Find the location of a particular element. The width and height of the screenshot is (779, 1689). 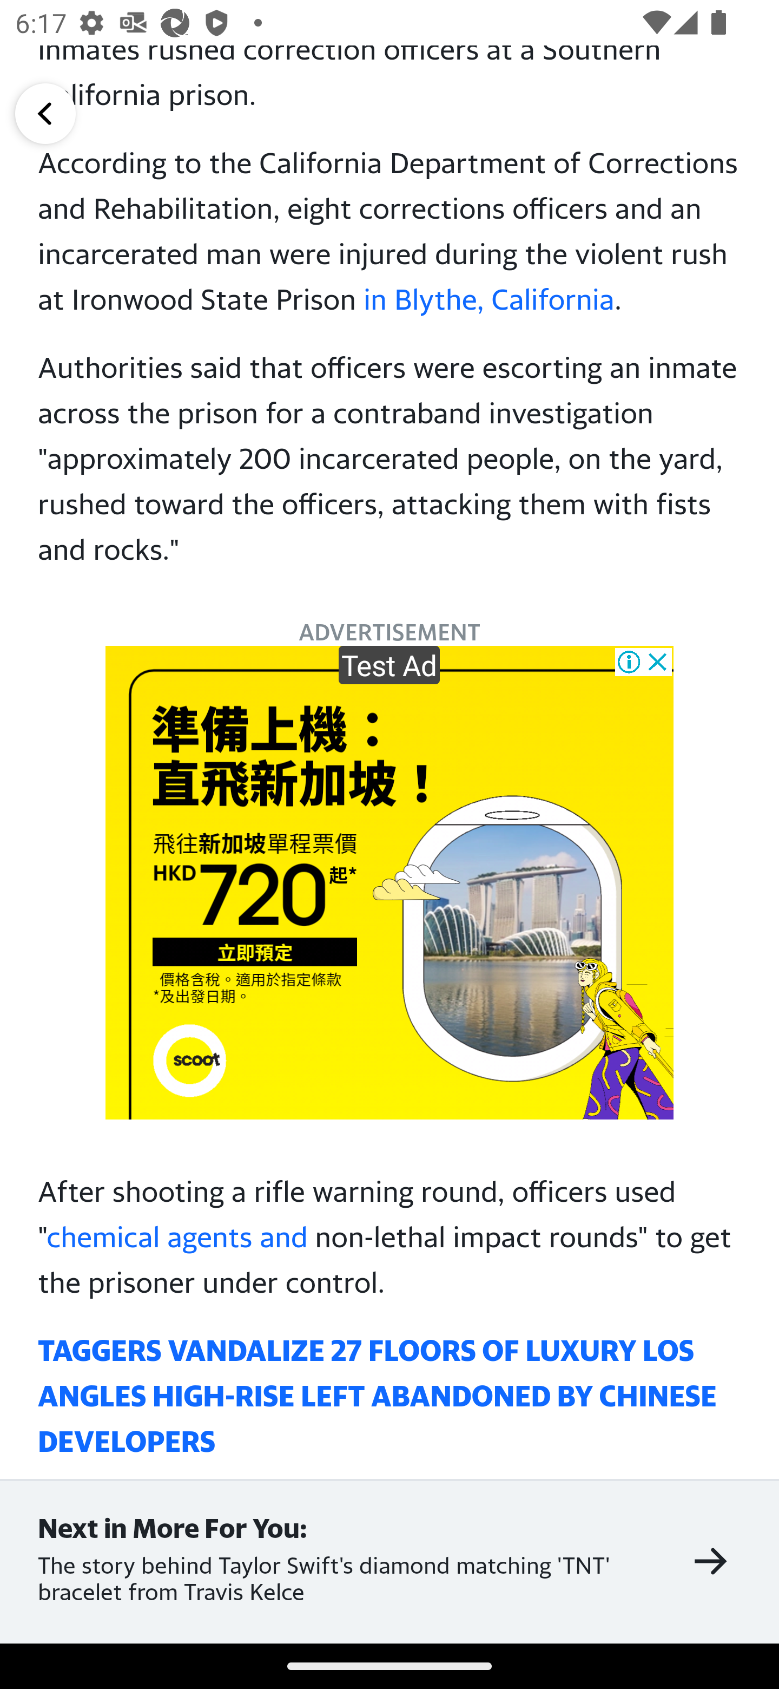

in Blythe, California is located at coordinates (488, 298).